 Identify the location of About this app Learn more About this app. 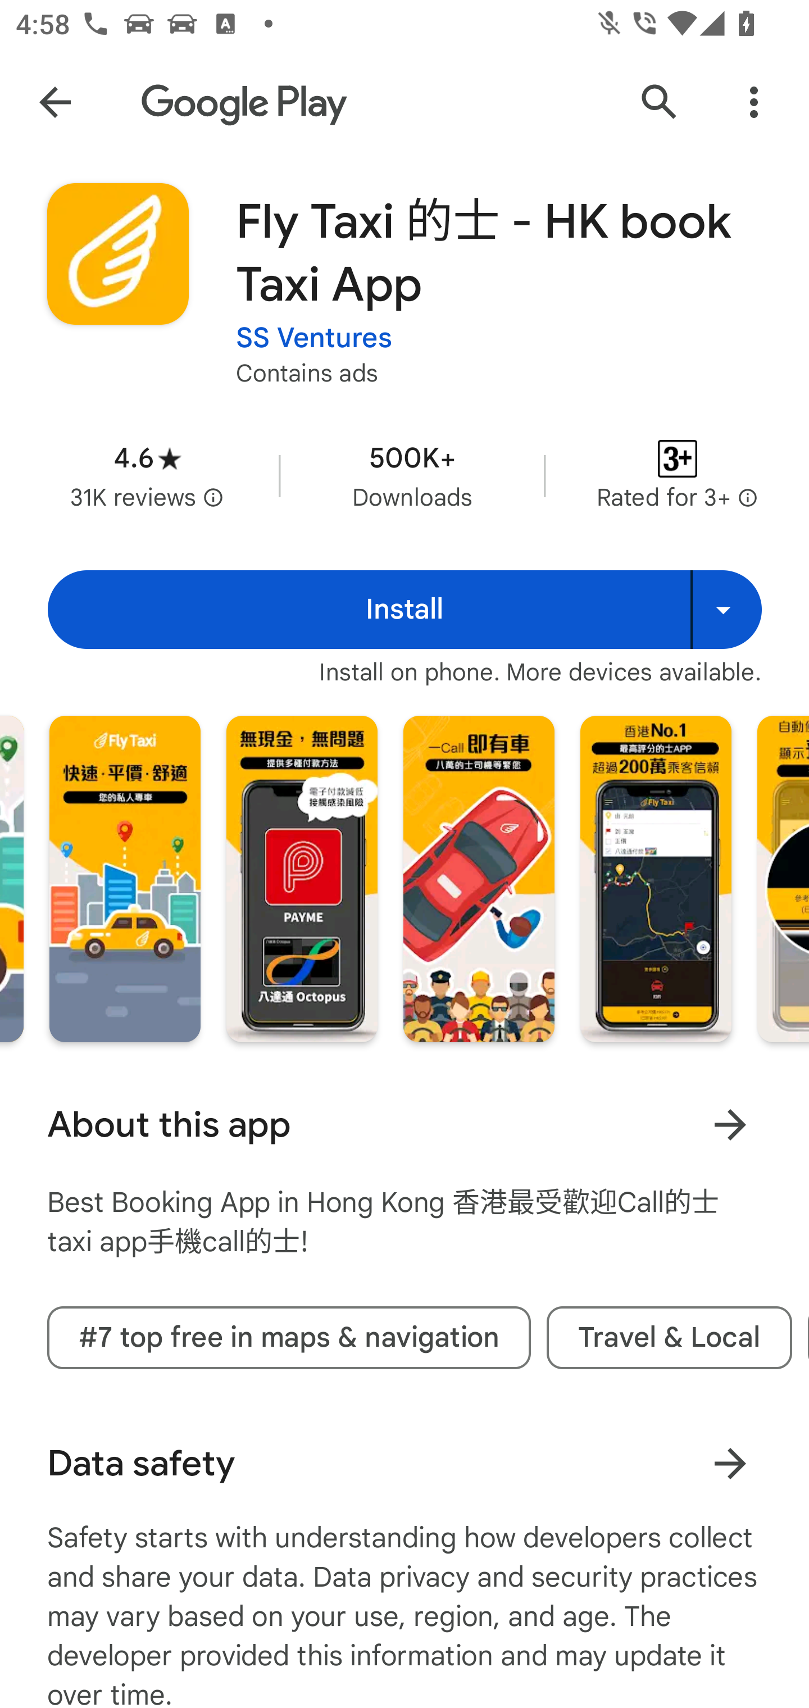
(404, 1125).